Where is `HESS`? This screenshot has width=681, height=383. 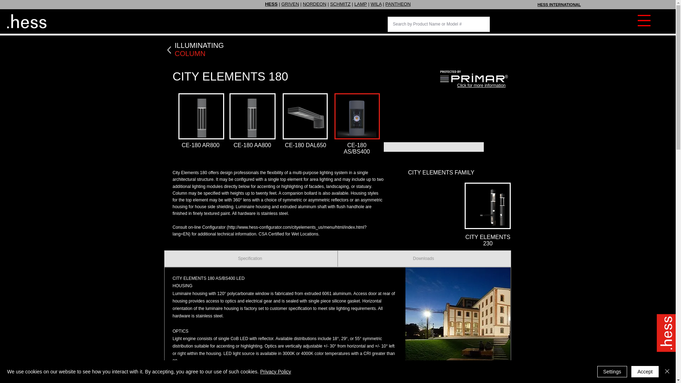 HESS is located at coordinates (271, 4).